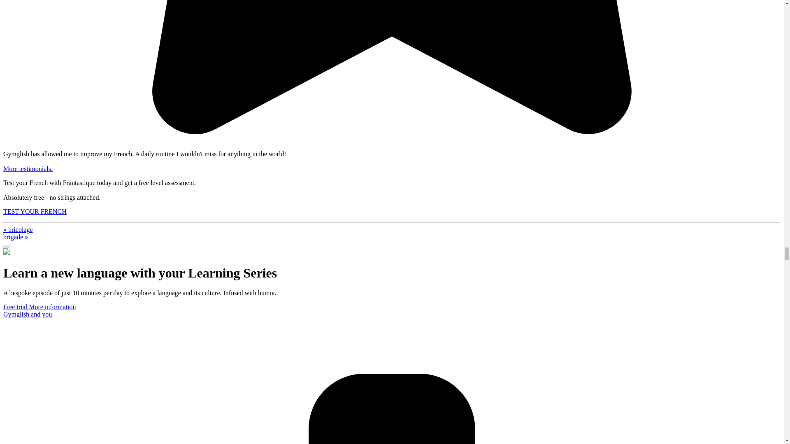 Image resolution: width=790 pixels, height=444 pixels. I want to click on More information, so click(52, 307).